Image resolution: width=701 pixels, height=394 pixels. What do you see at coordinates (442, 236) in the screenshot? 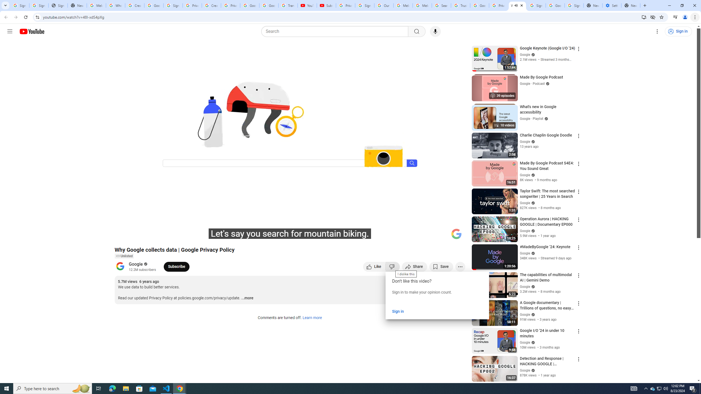
I see `Theater mode (t)` at bounding box center [442, 236].